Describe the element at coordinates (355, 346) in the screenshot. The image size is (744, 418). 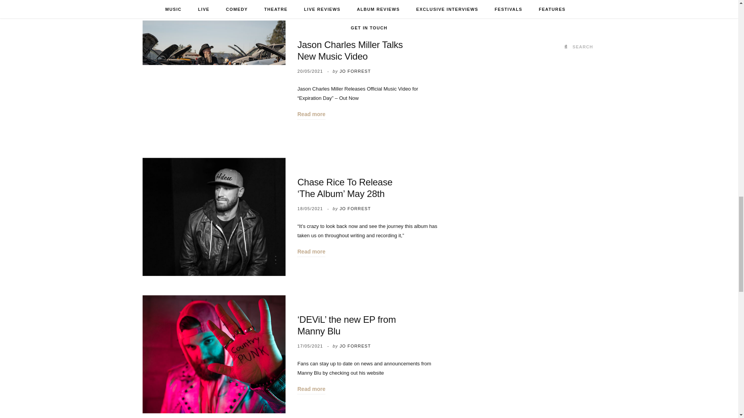
I see `Posts by Jo Forrest` at that location.